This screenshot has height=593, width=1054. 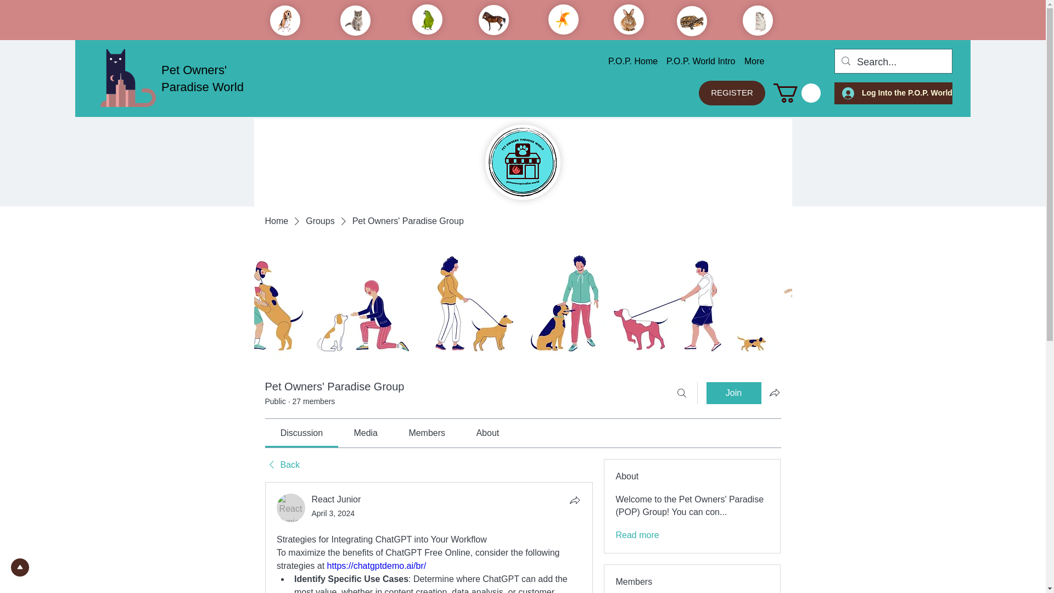 What do you see at coordinates (276, 221) in the screenshot?
I see `Home` at bounding box center [276, 221].